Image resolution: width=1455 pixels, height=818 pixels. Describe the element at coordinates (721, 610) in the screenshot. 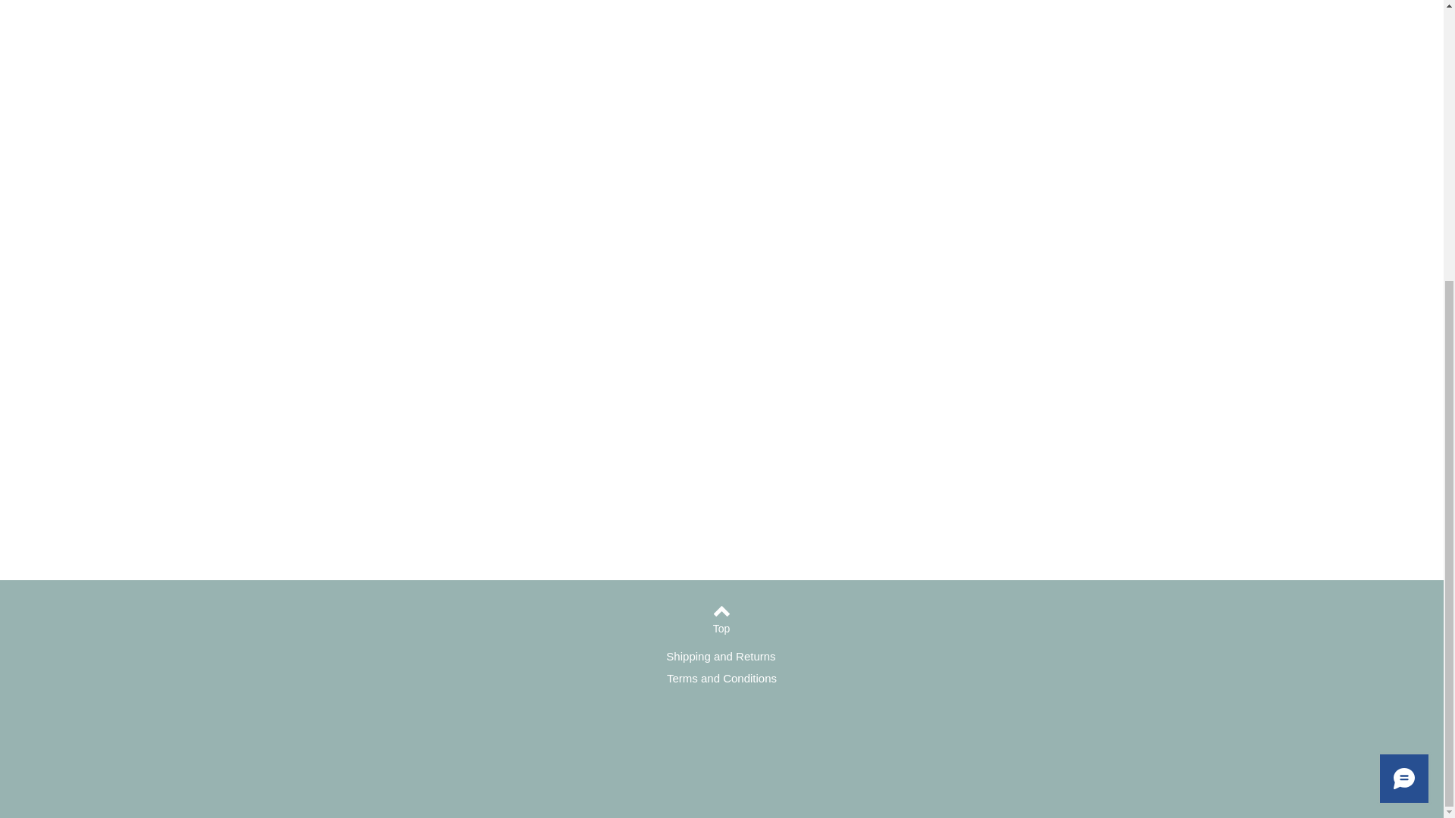

I see `Back to top` at that location.